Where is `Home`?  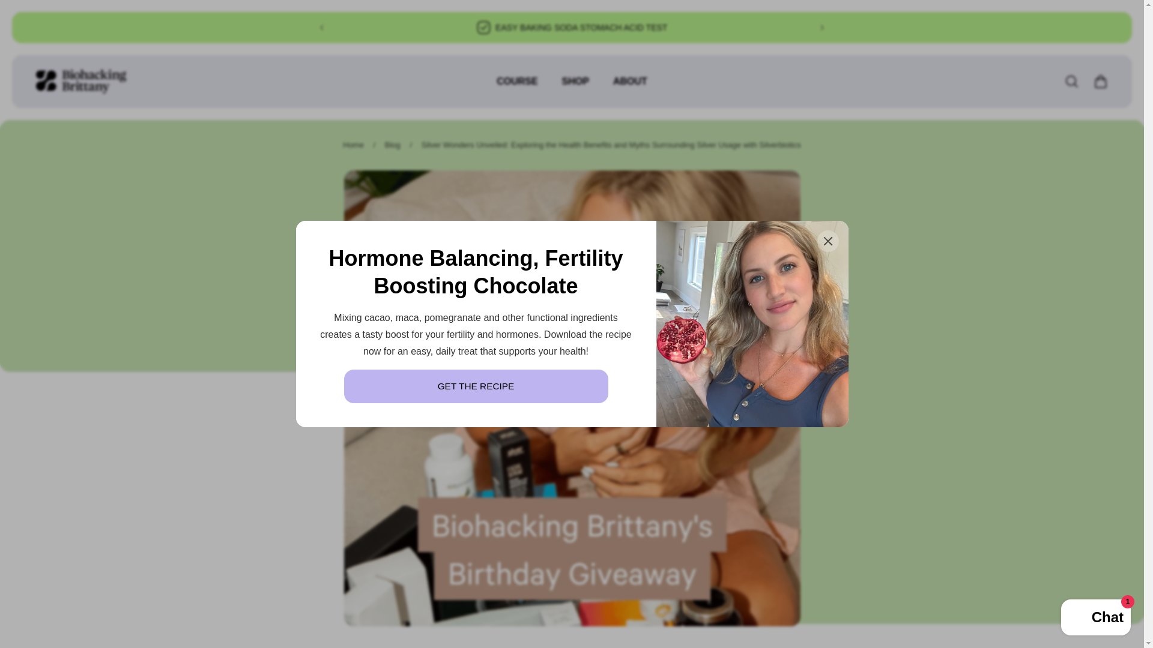 Home is located at coordinates (353, 145).